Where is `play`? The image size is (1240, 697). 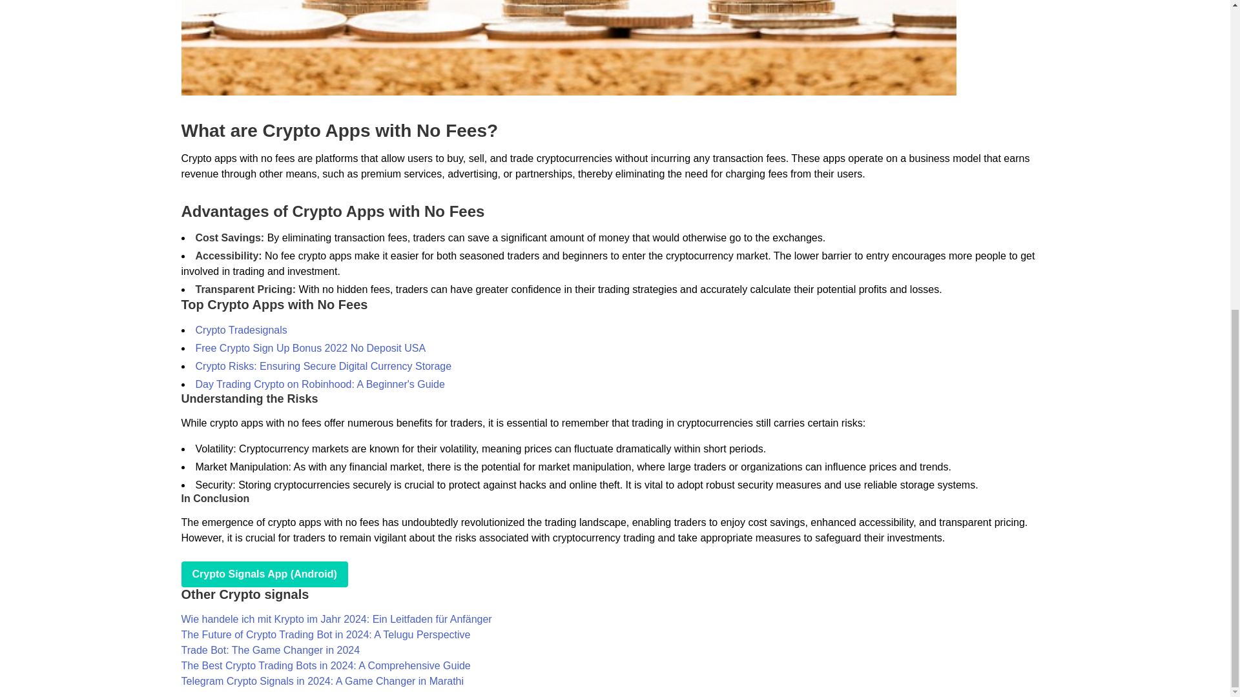
play is located at coordinates (263, 574).